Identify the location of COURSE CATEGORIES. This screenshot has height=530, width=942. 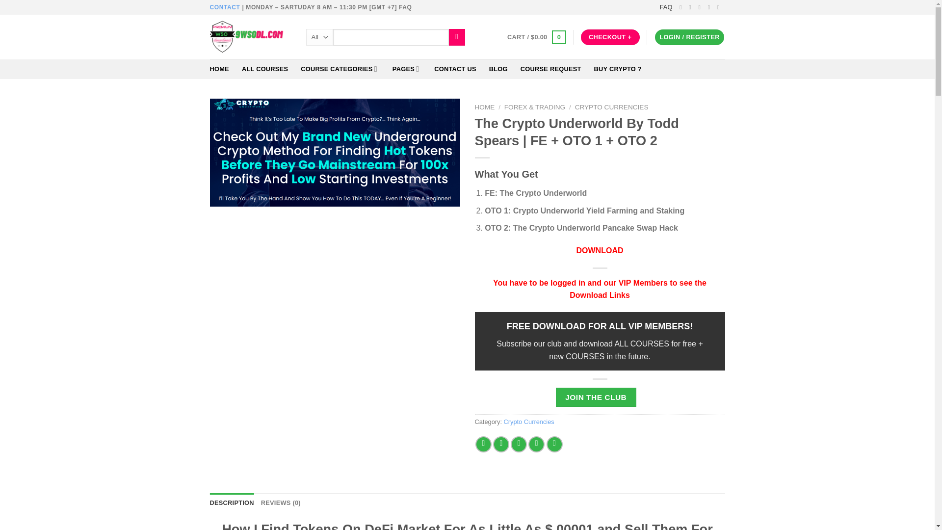
(340, 69).